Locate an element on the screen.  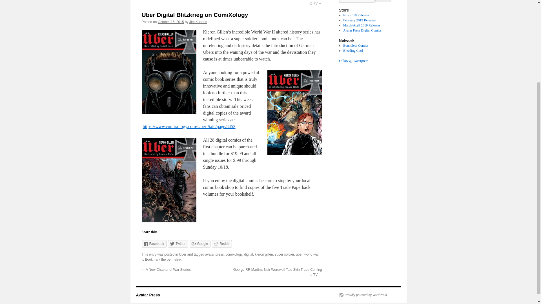
Permalink to Uber Digital Blitzkrieg on ComiXology is located at coordinates (174, 259).